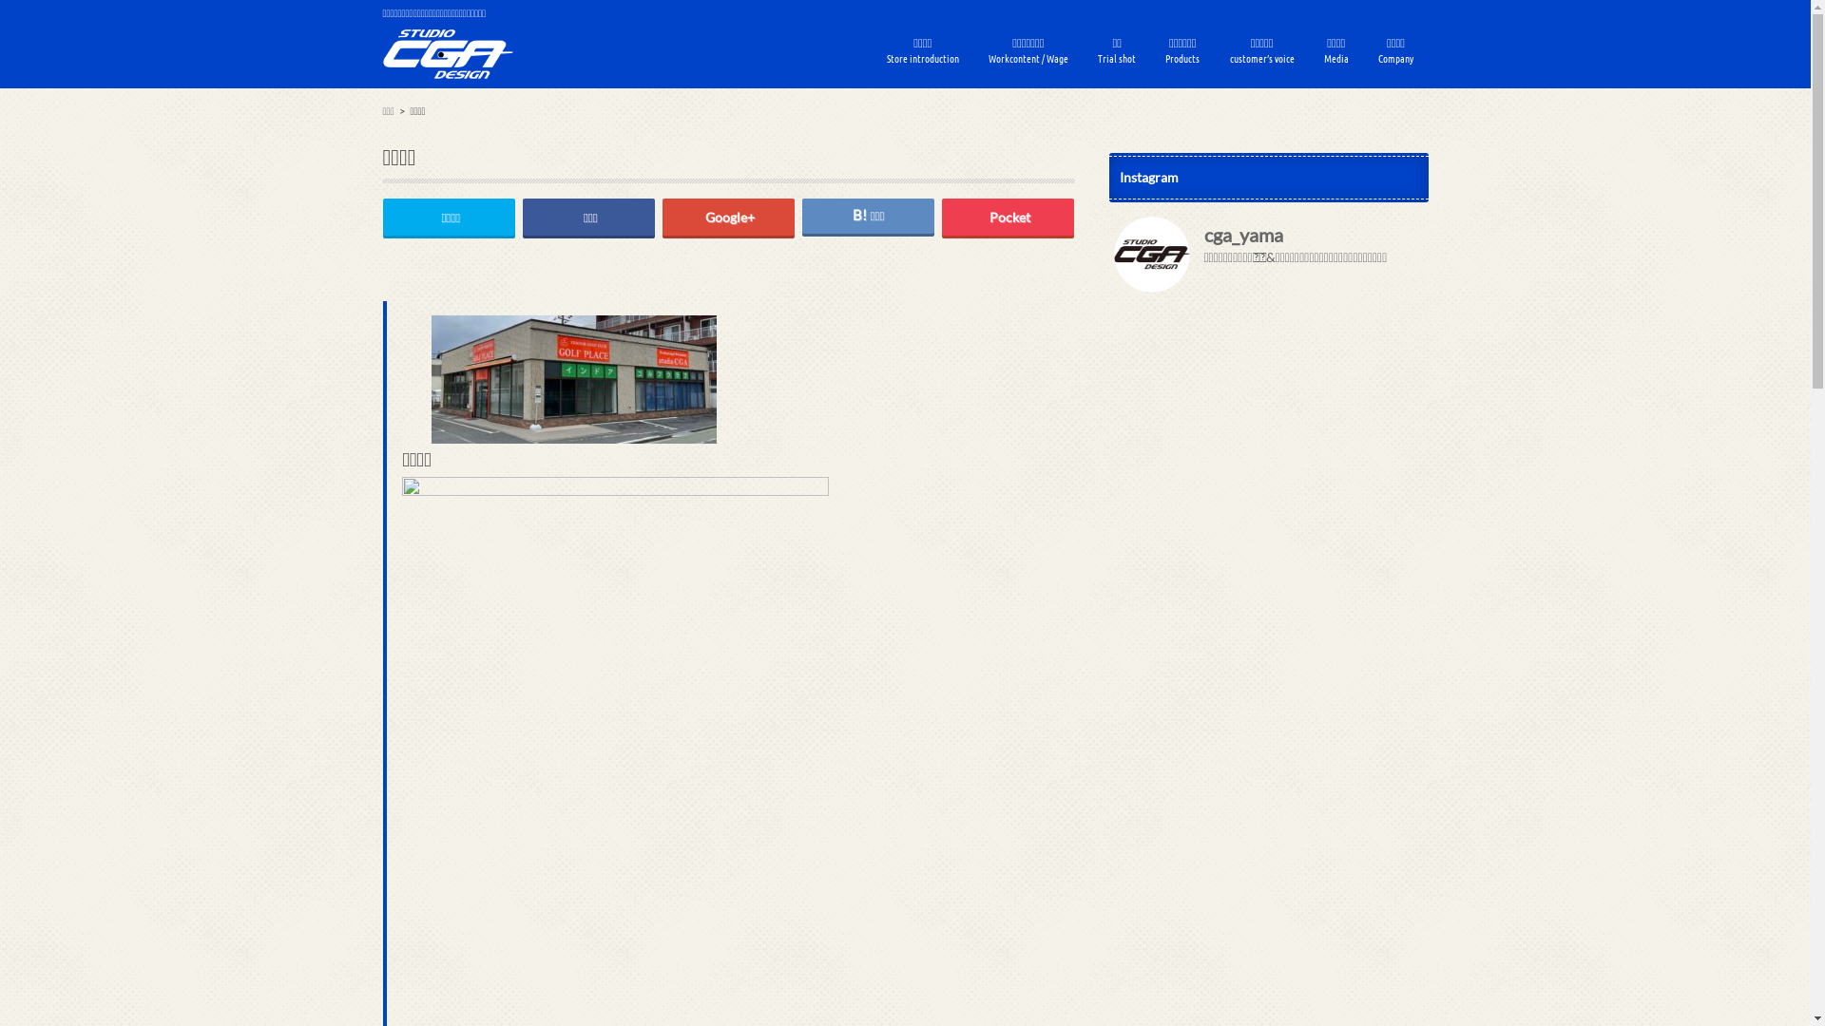  I want to click on Google+, so click(729, 217).